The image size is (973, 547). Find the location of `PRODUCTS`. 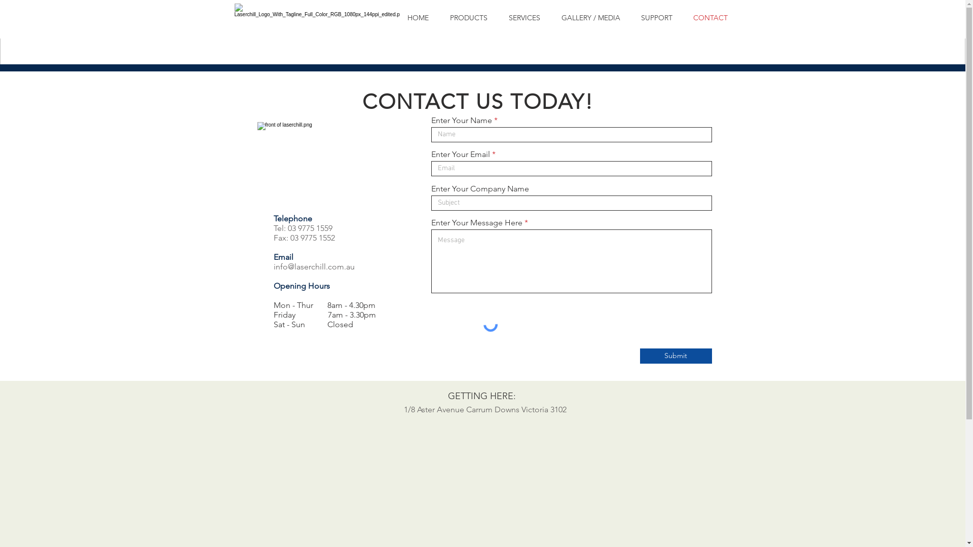

PRODUCTS is located at coordinates (468, 18).